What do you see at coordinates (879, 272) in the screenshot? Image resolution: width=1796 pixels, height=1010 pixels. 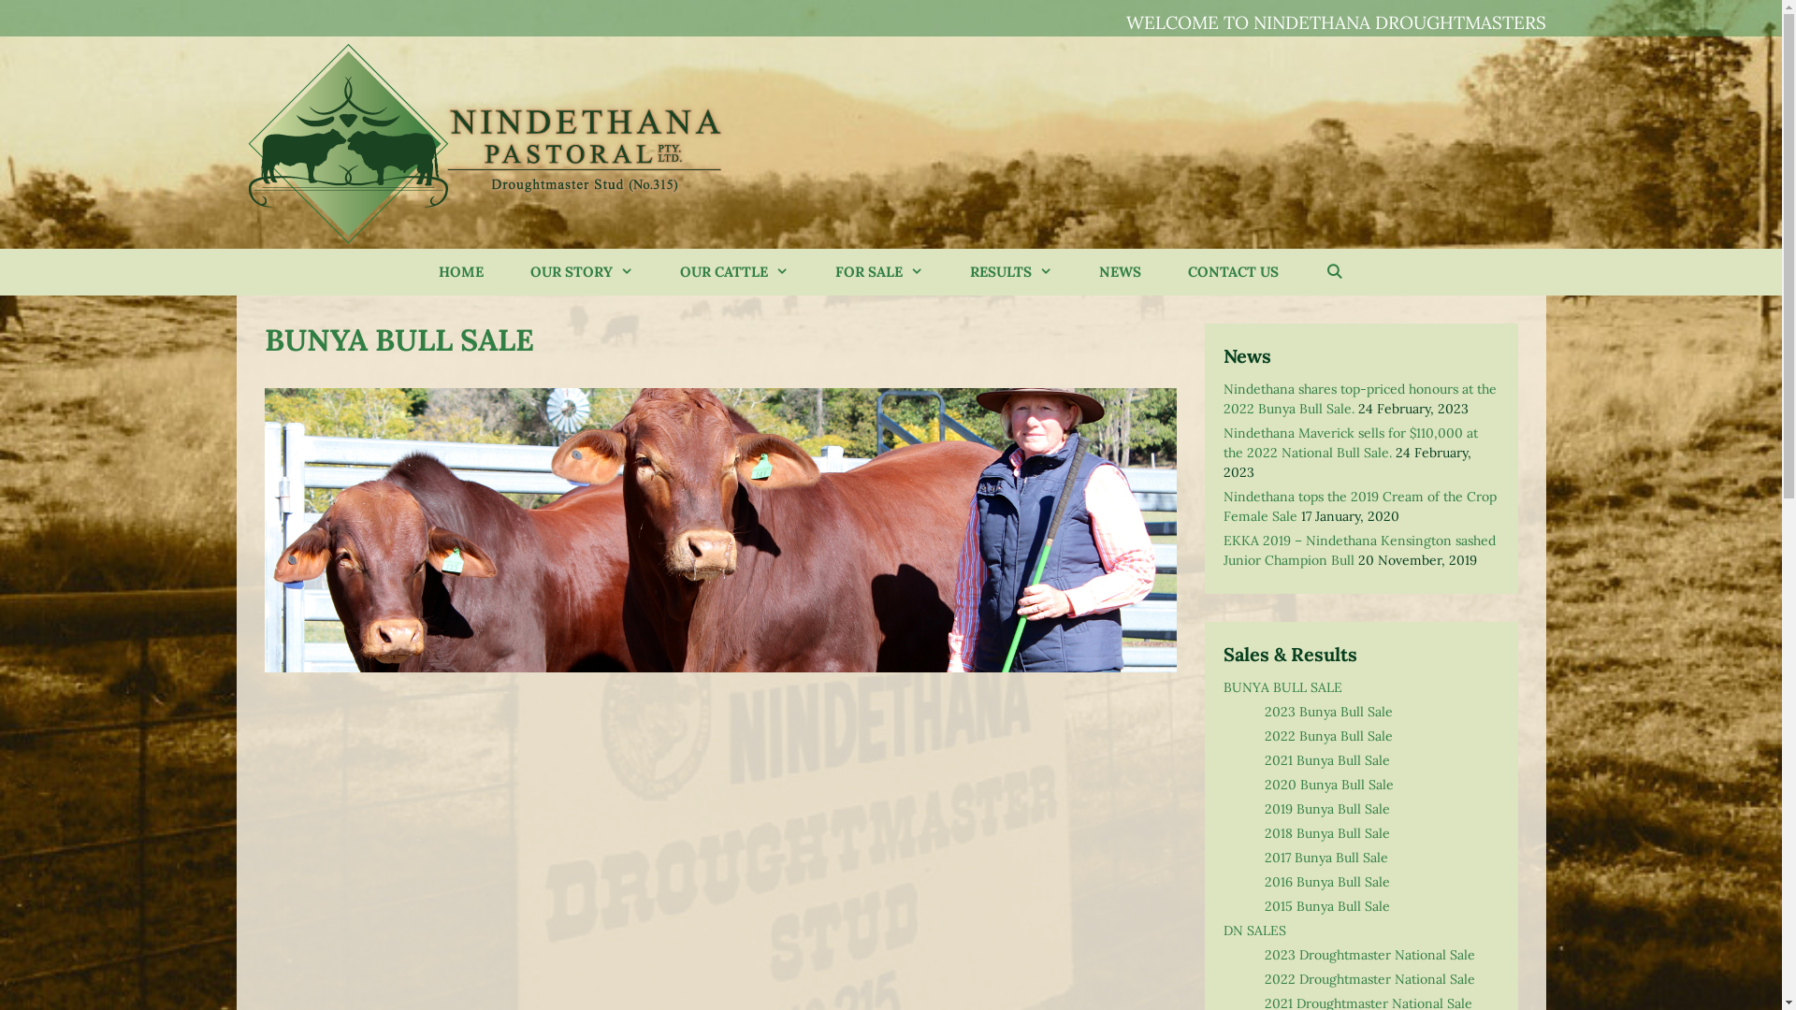 I see `FOR SALE` at bounding box center [879, 272].